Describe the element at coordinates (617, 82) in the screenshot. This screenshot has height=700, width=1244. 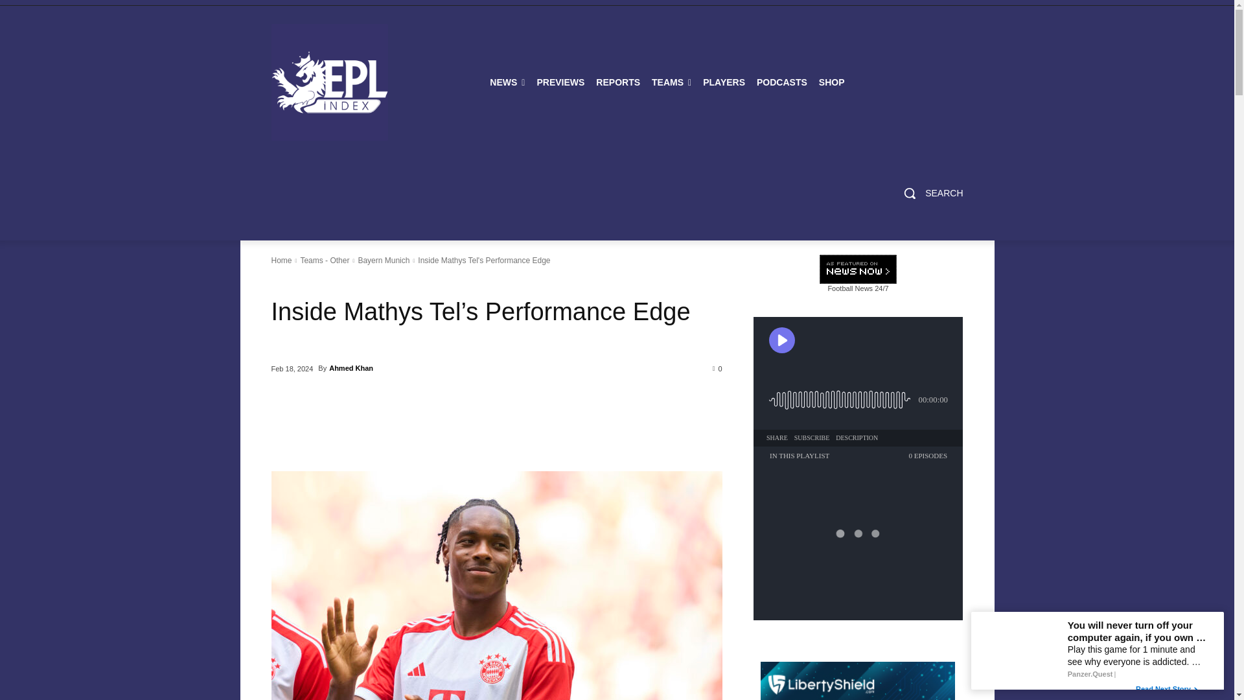
I see `REPORTS` at that location.